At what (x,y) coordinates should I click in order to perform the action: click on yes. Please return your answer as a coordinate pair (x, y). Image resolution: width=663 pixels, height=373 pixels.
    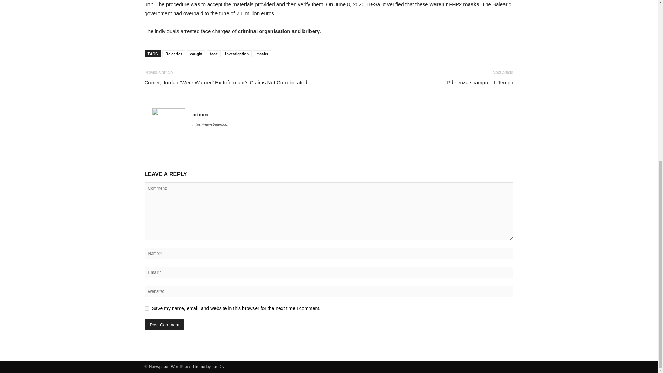
    Looking at the image, I should click on (146, 308).